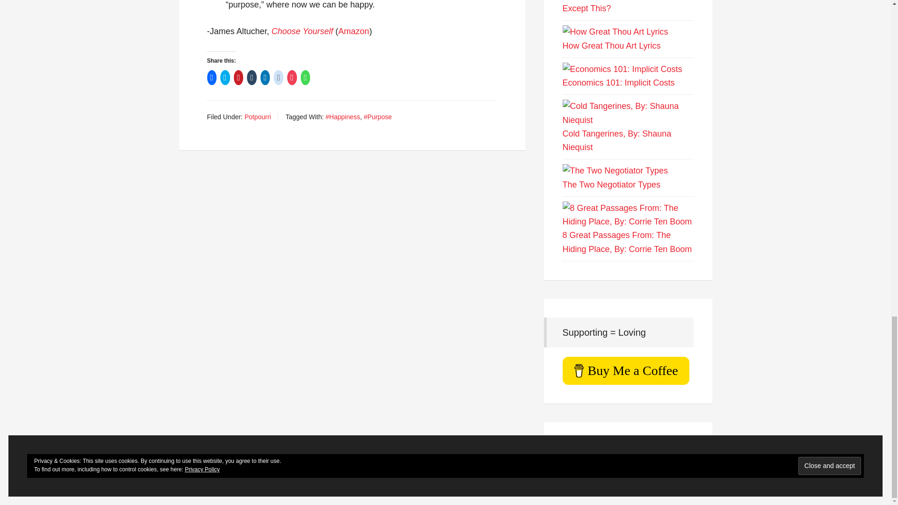  What do you see at coordinates (302, 31) in the screenshot?
I see `Choose Yourself` at bounding box center [302, 31].